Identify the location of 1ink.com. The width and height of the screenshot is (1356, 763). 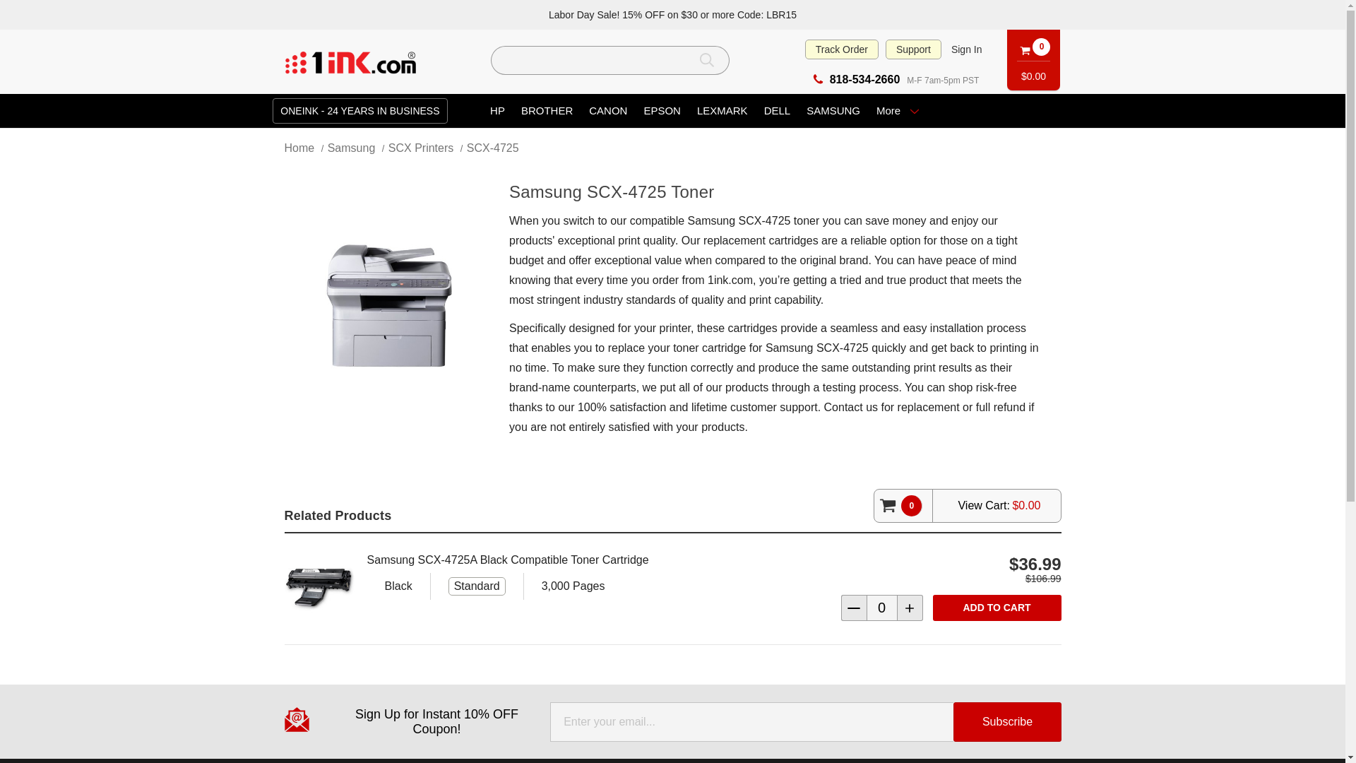
(350, 62).